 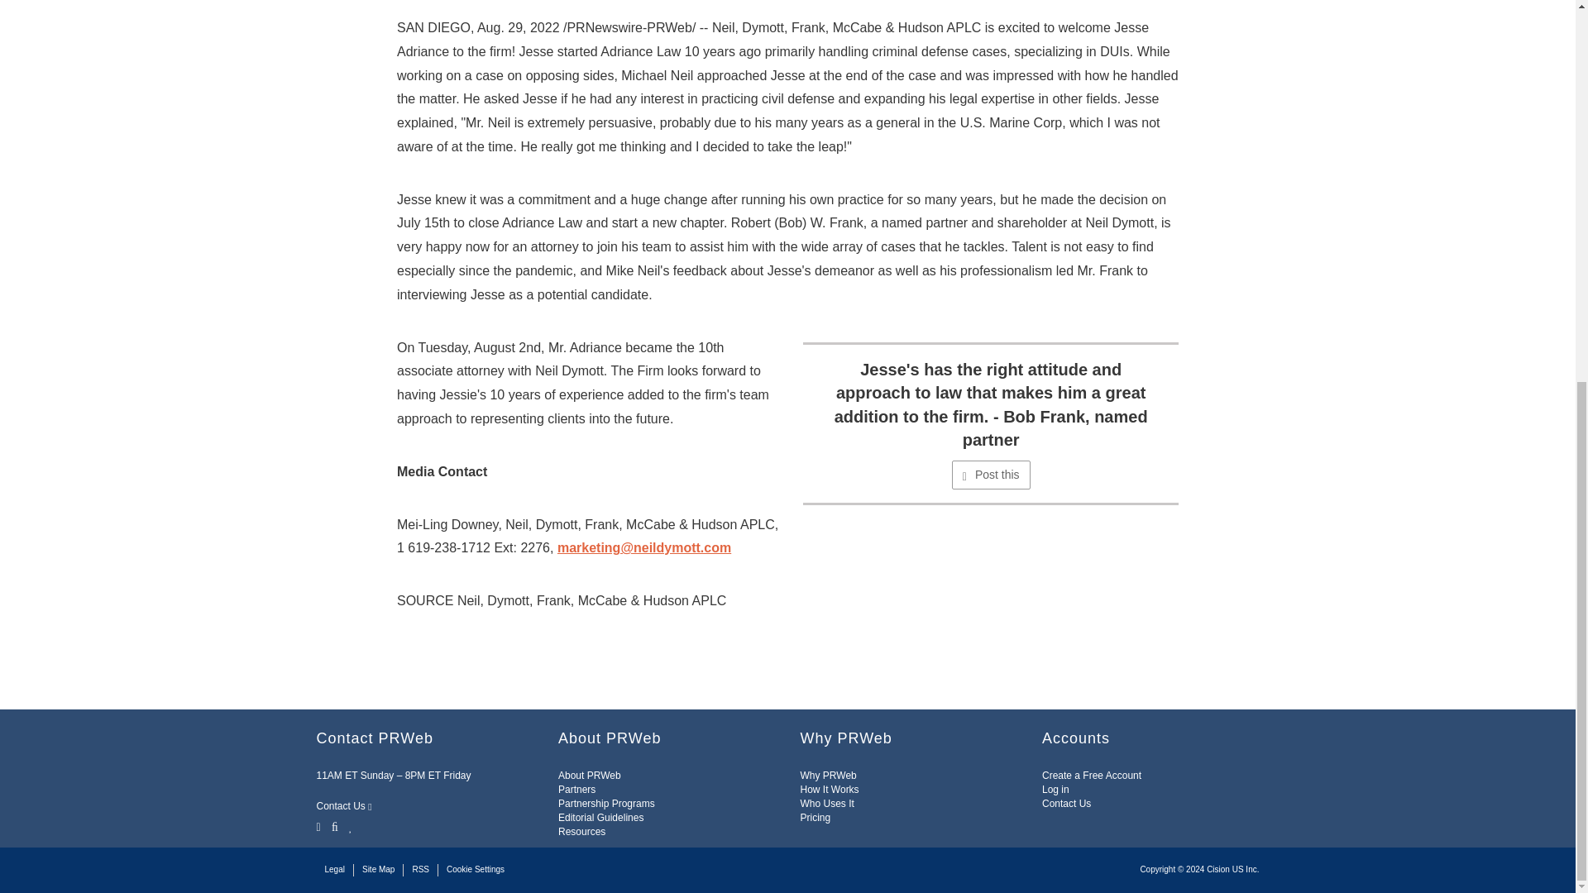 I want to click on Editorial Guidelines, so click(x=600, y=817).